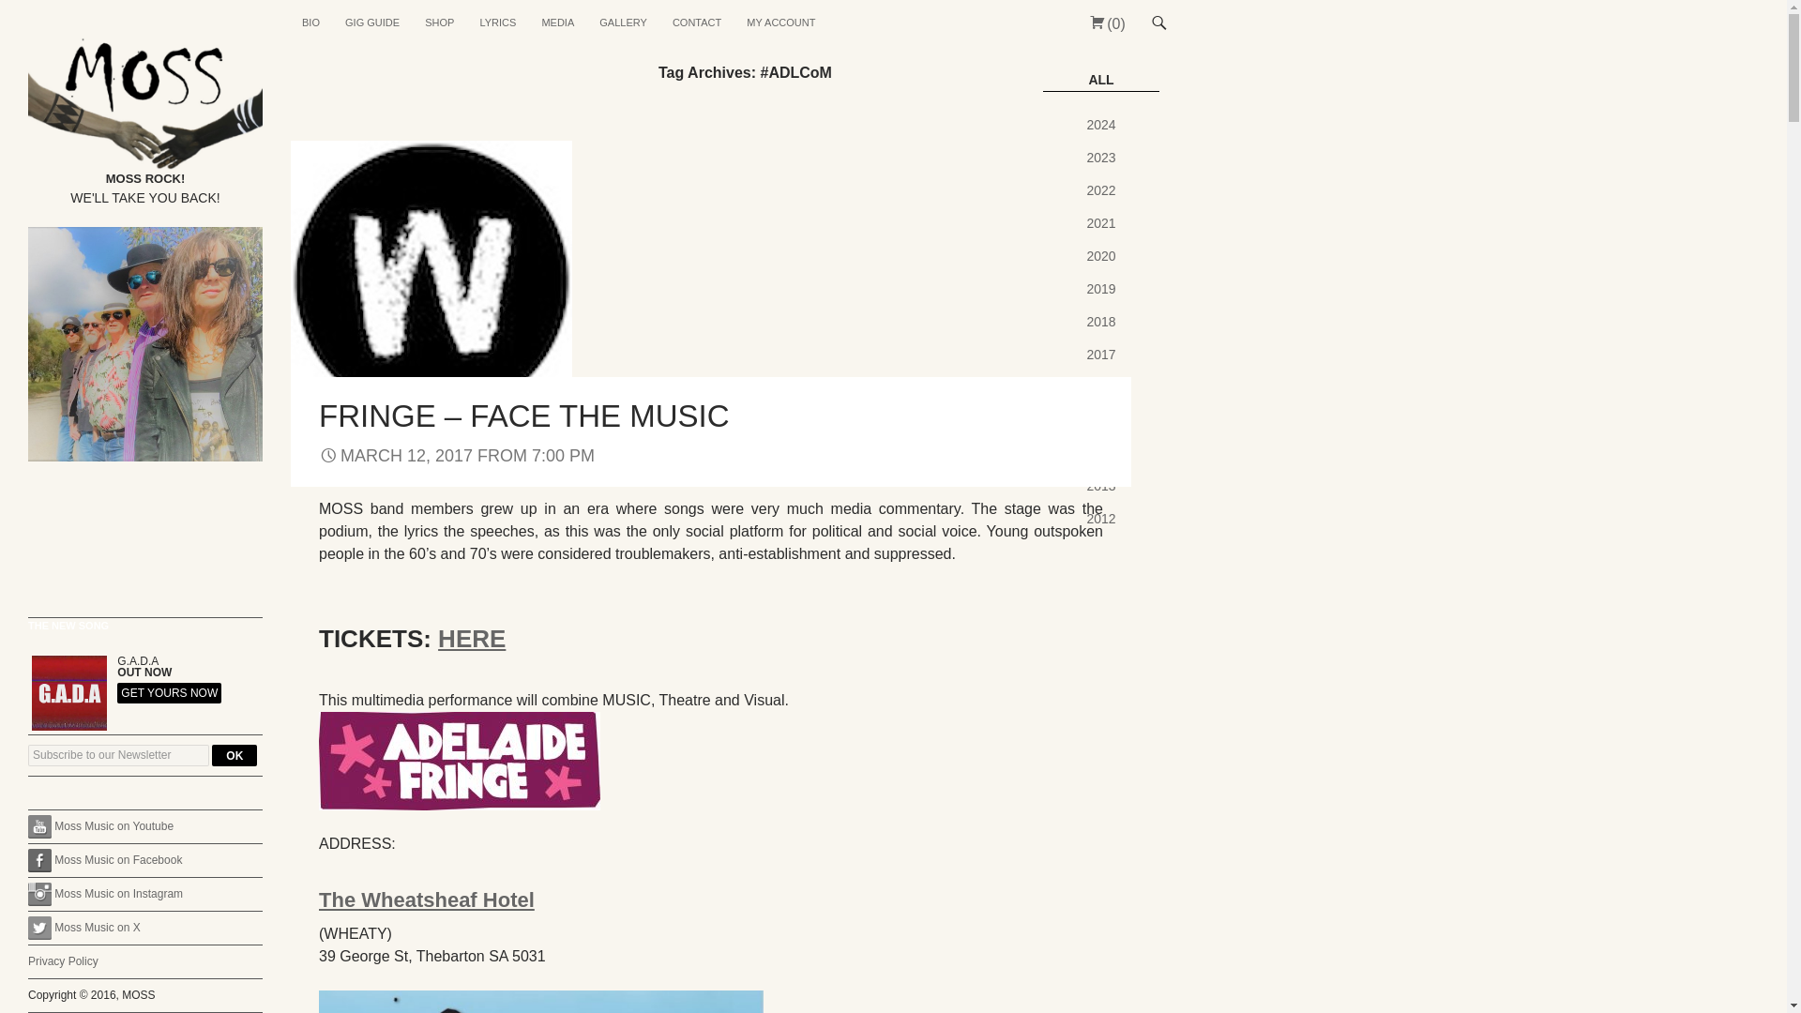  Describe the element at coordinates (623, 23) in the screenshot. I see `GALLERY` at that location.